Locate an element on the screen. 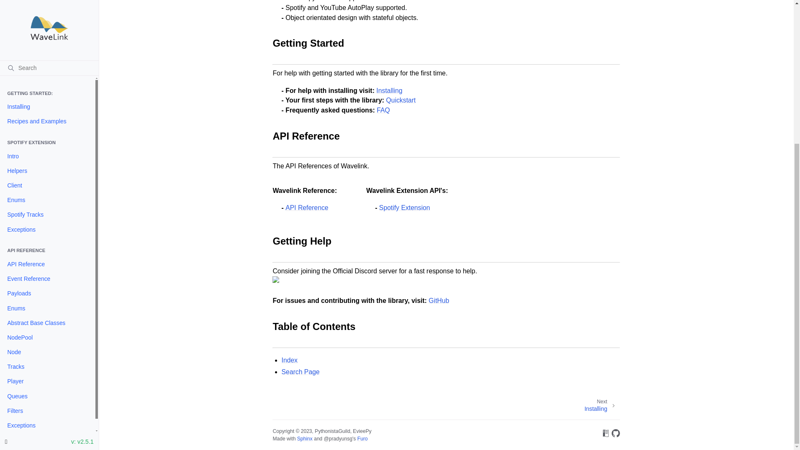 The height and width of the screenshot is (450, 800). API Reference is located at coordinates (47, 58).